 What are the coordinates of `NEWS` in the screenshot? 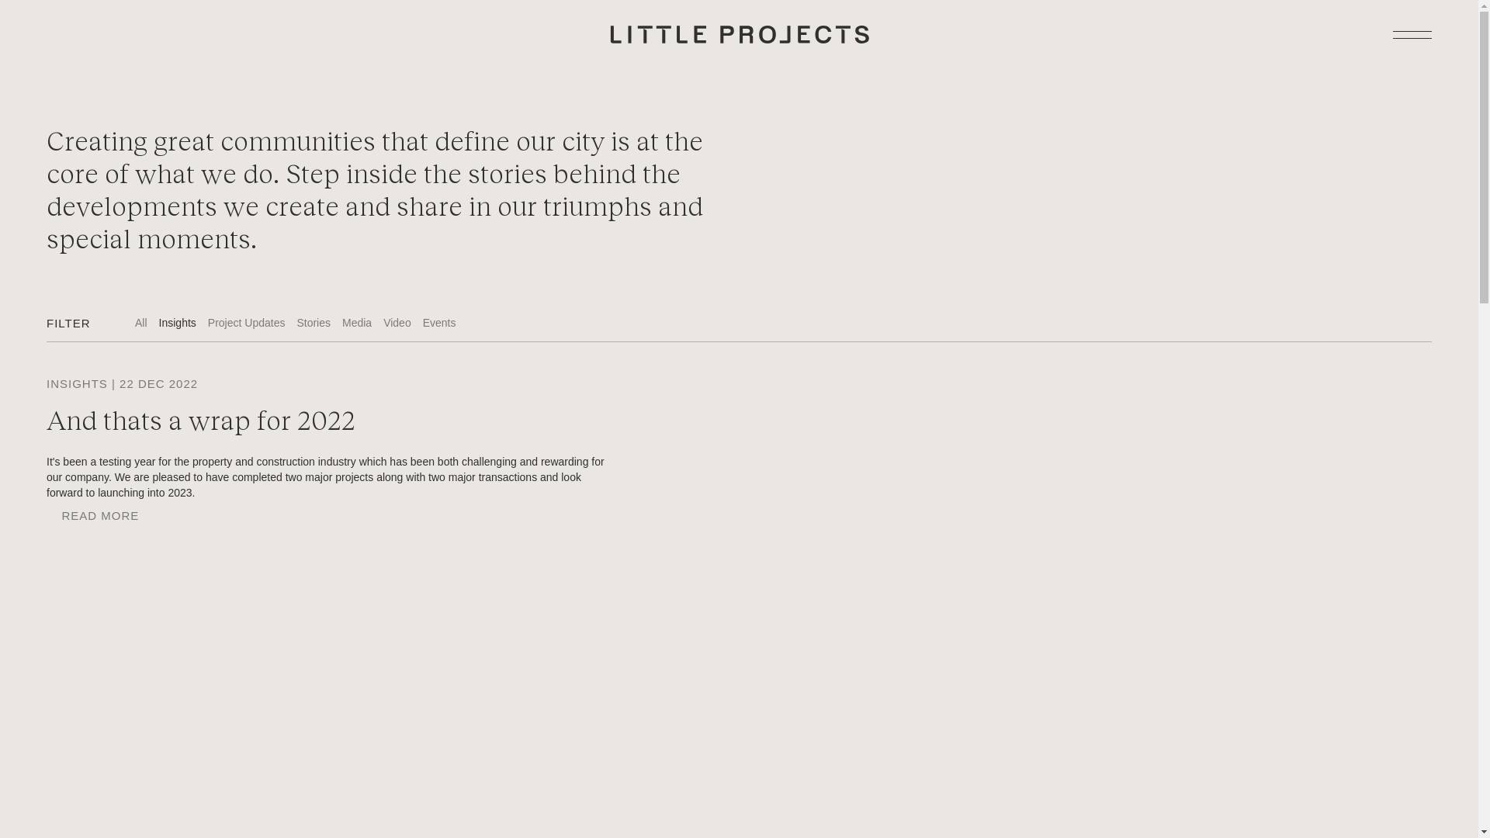 It's located at (65, 607).